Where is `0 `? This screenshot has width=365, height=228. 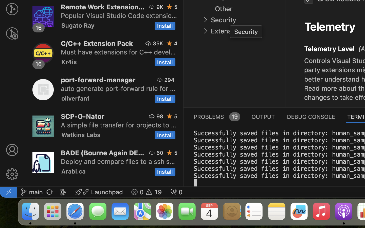
0  is located at coordinates (12, 33).